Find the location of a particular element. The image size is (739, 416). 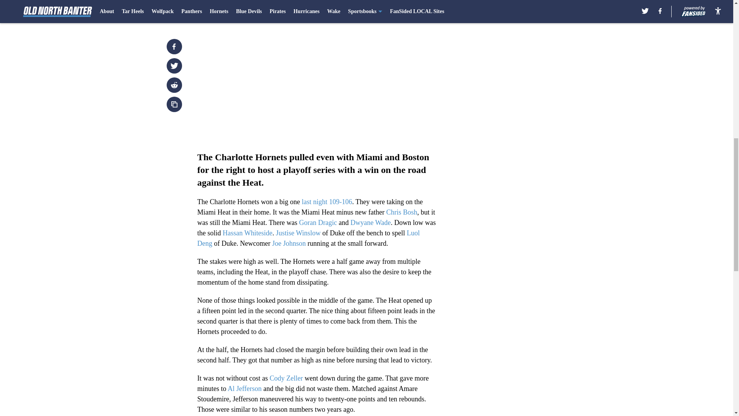

Hassan Whiteside is located at coordinates (247, 233).